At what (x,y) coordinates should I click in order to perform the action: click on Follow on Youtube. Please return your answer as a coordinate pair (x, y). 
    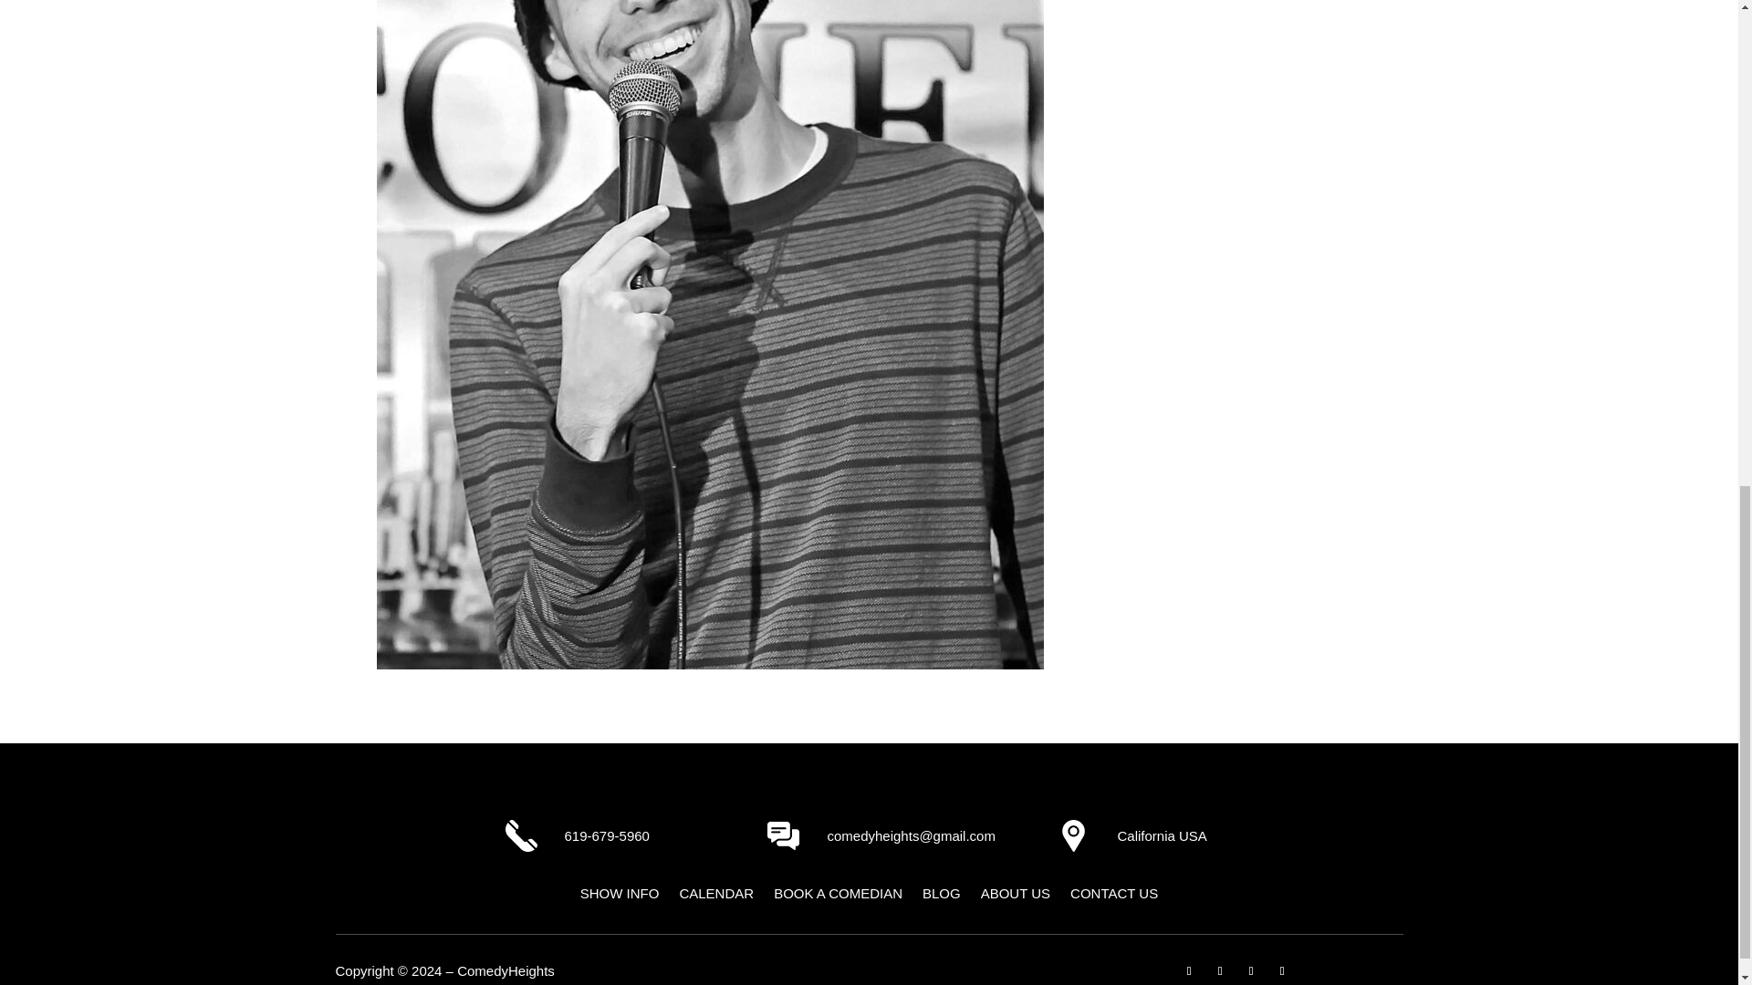
    Looking at the image, I should click on (1250, 970).